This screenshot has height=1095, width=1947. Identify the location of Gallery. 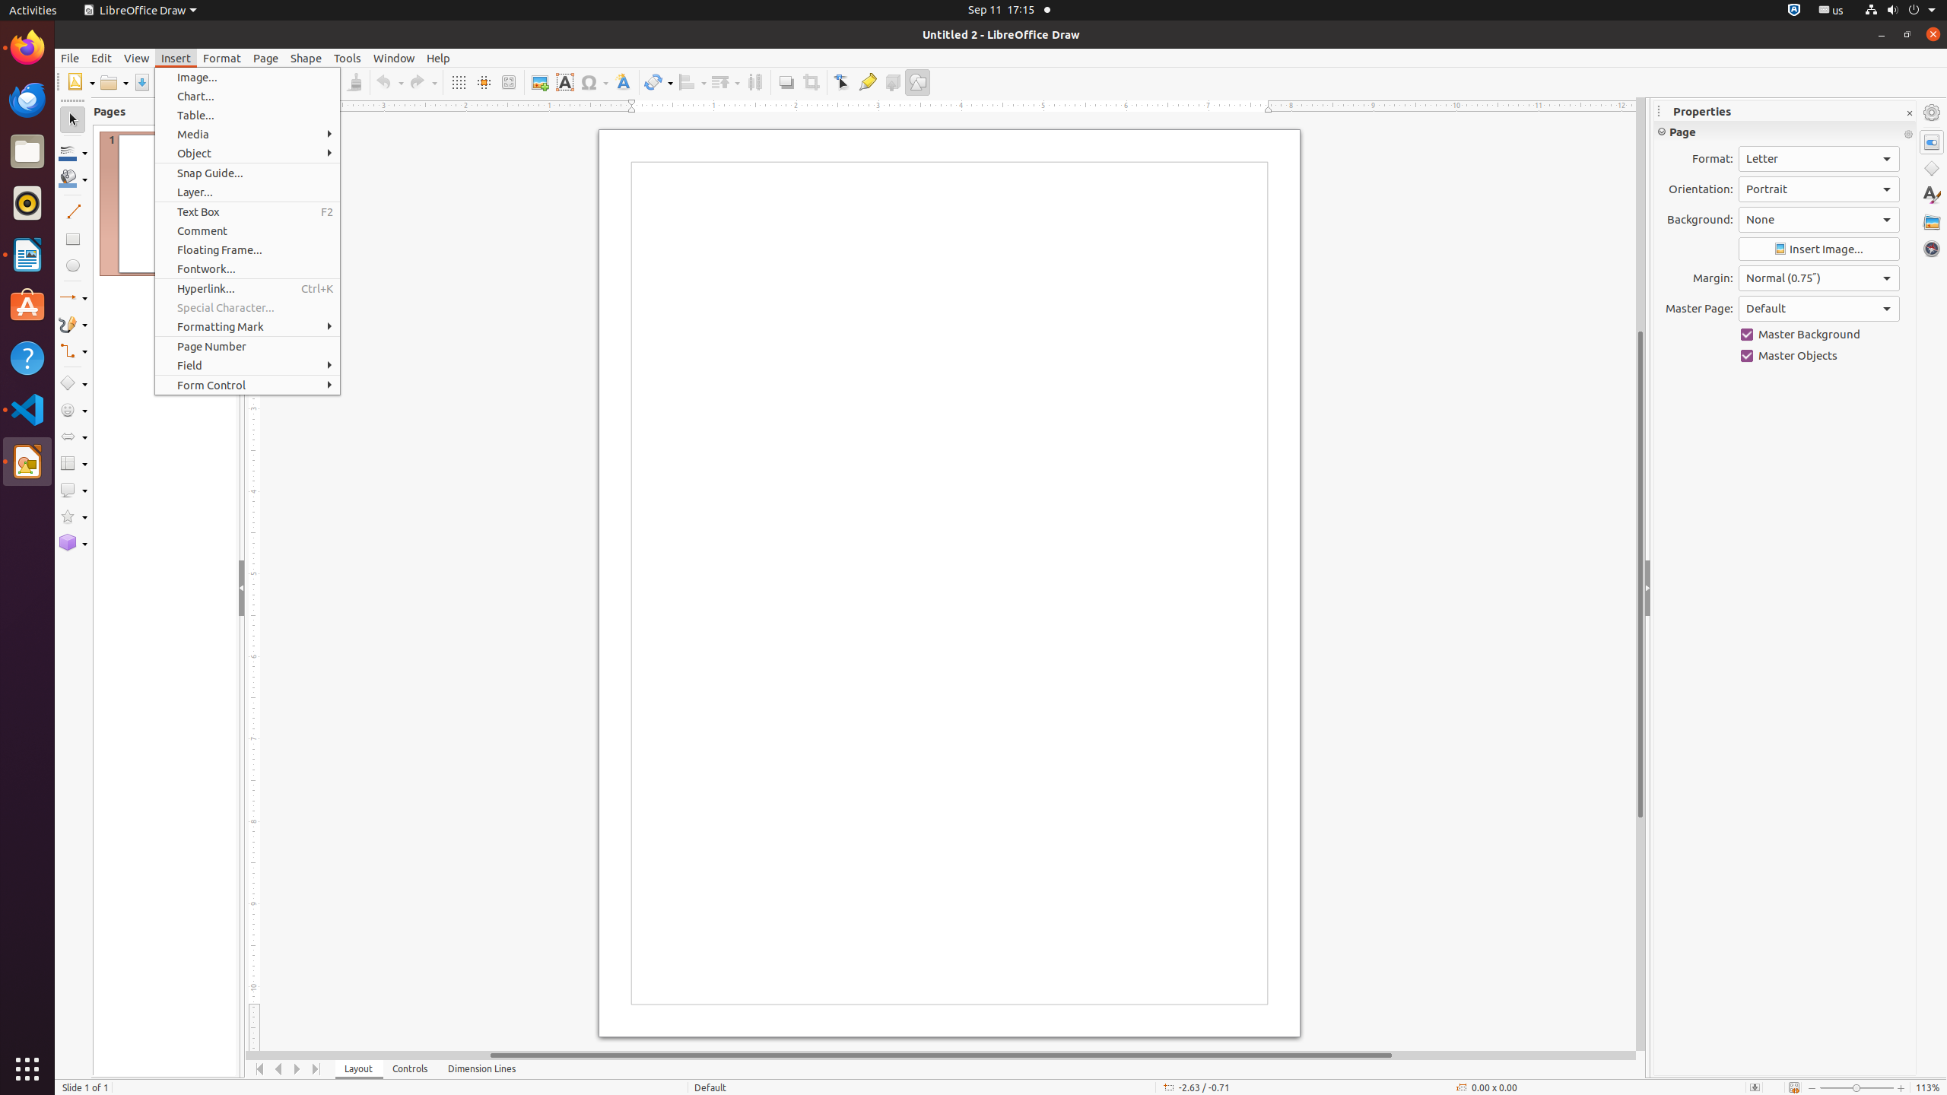
(1932, 222).